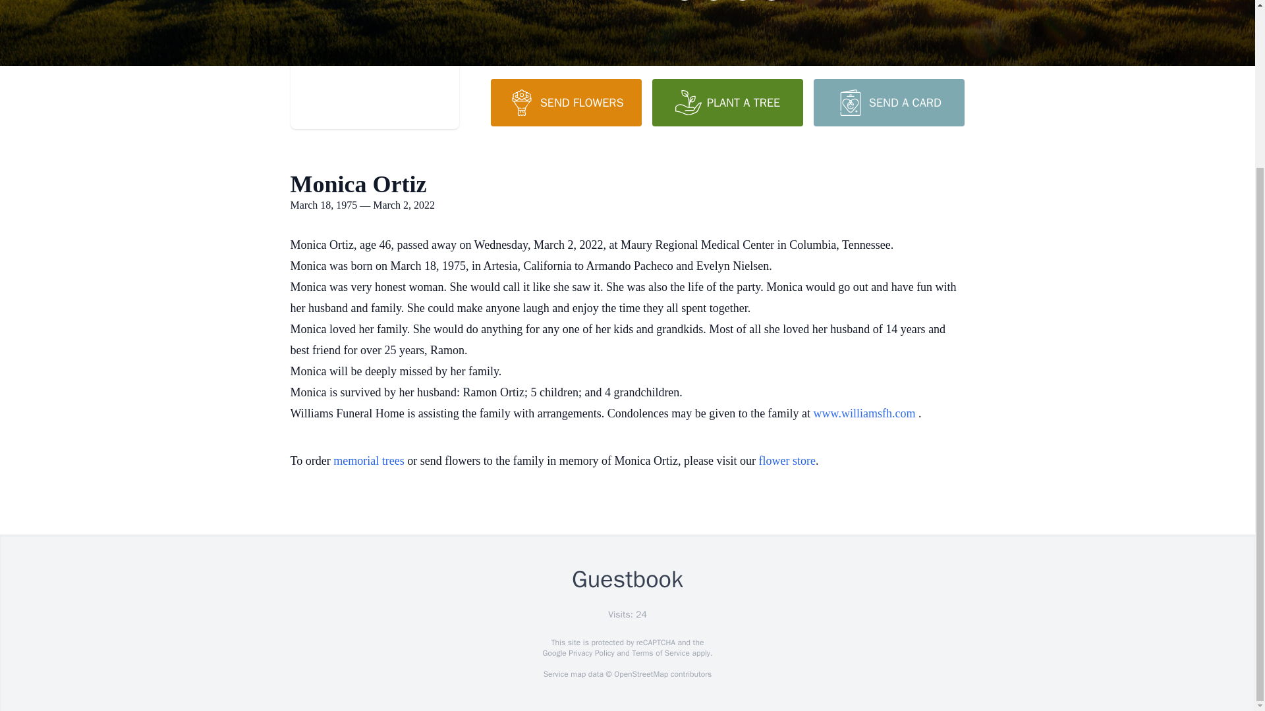 The image size is (1265, 711). Describe the element at coordinates (590, 653) in the screenshot. I see `Privacy Policy` at that location.